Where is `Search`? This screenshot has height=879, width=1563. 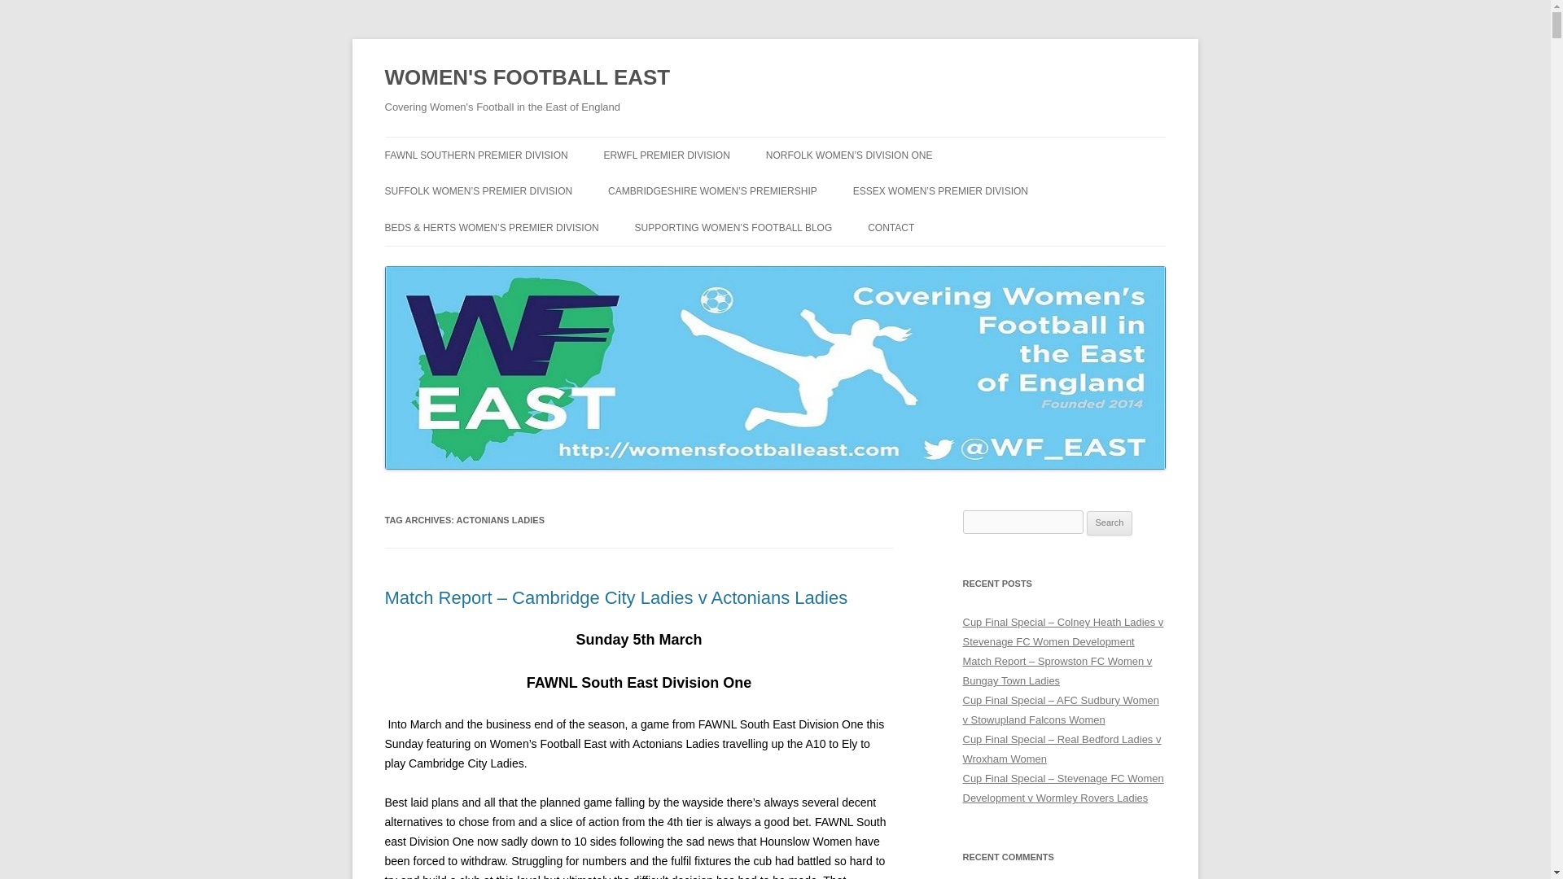 Search is located at coordinates (1110, 523).